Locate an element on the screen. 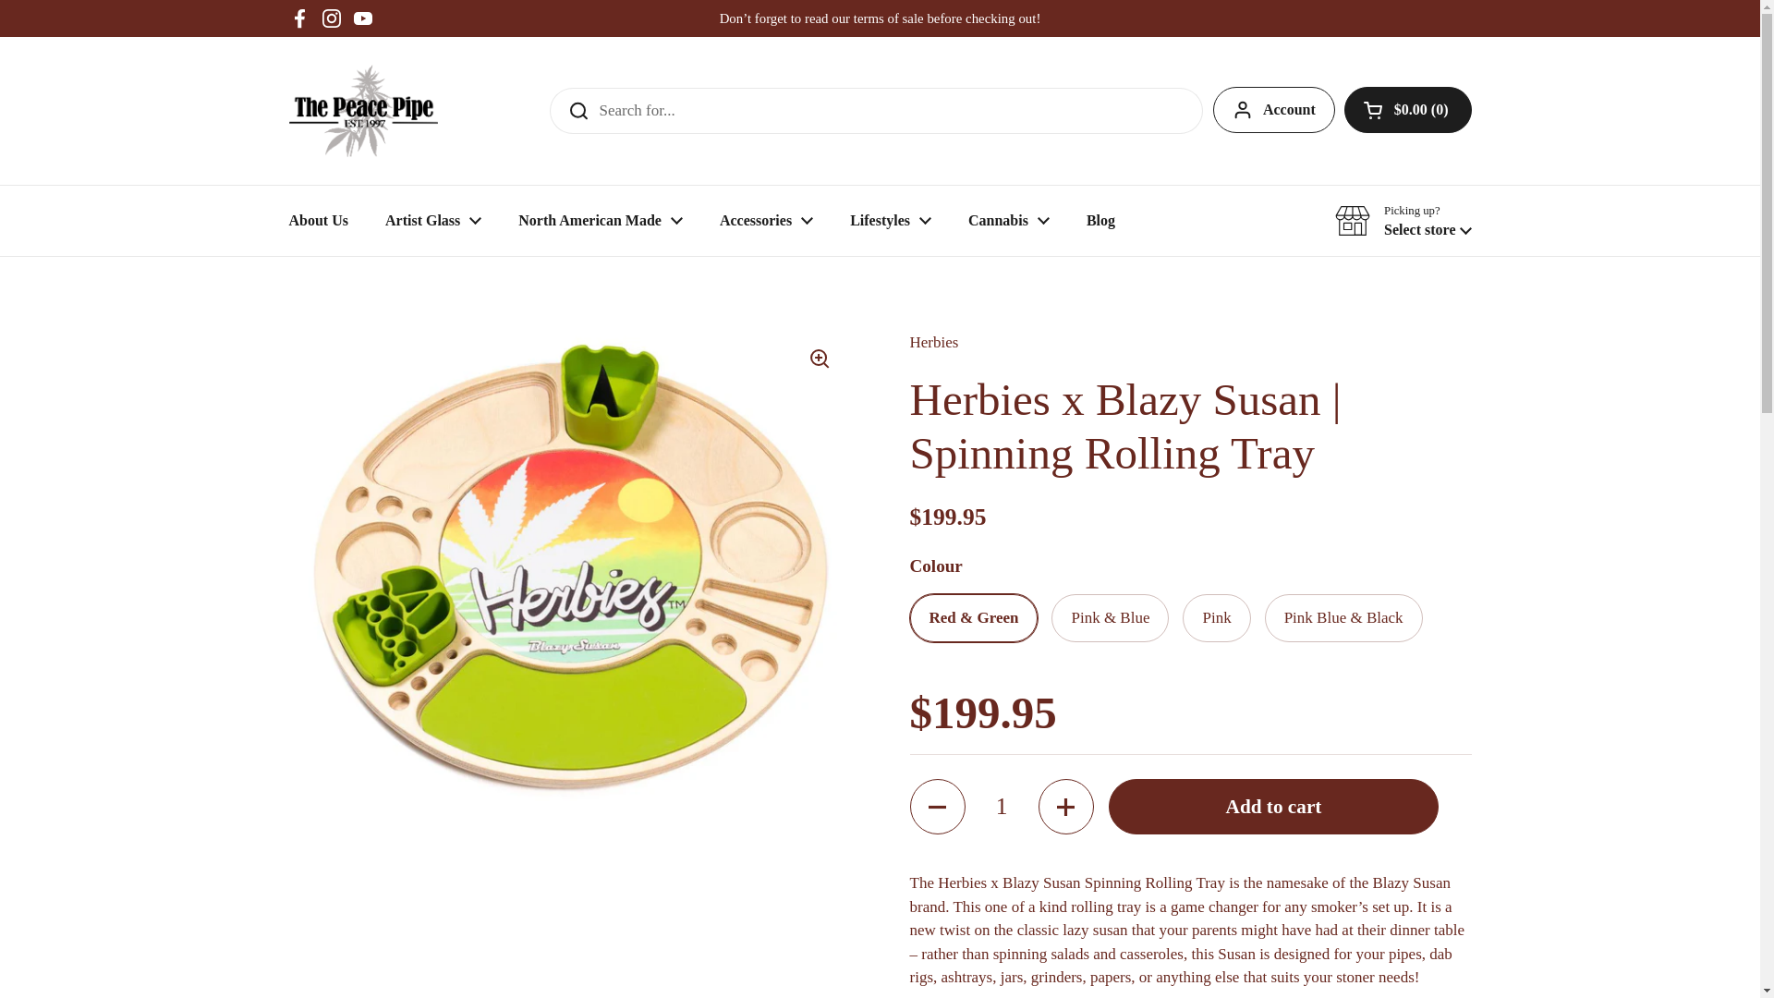 This screenshot has width=1774, height=998. About Us is located at coordinates (317, 221).